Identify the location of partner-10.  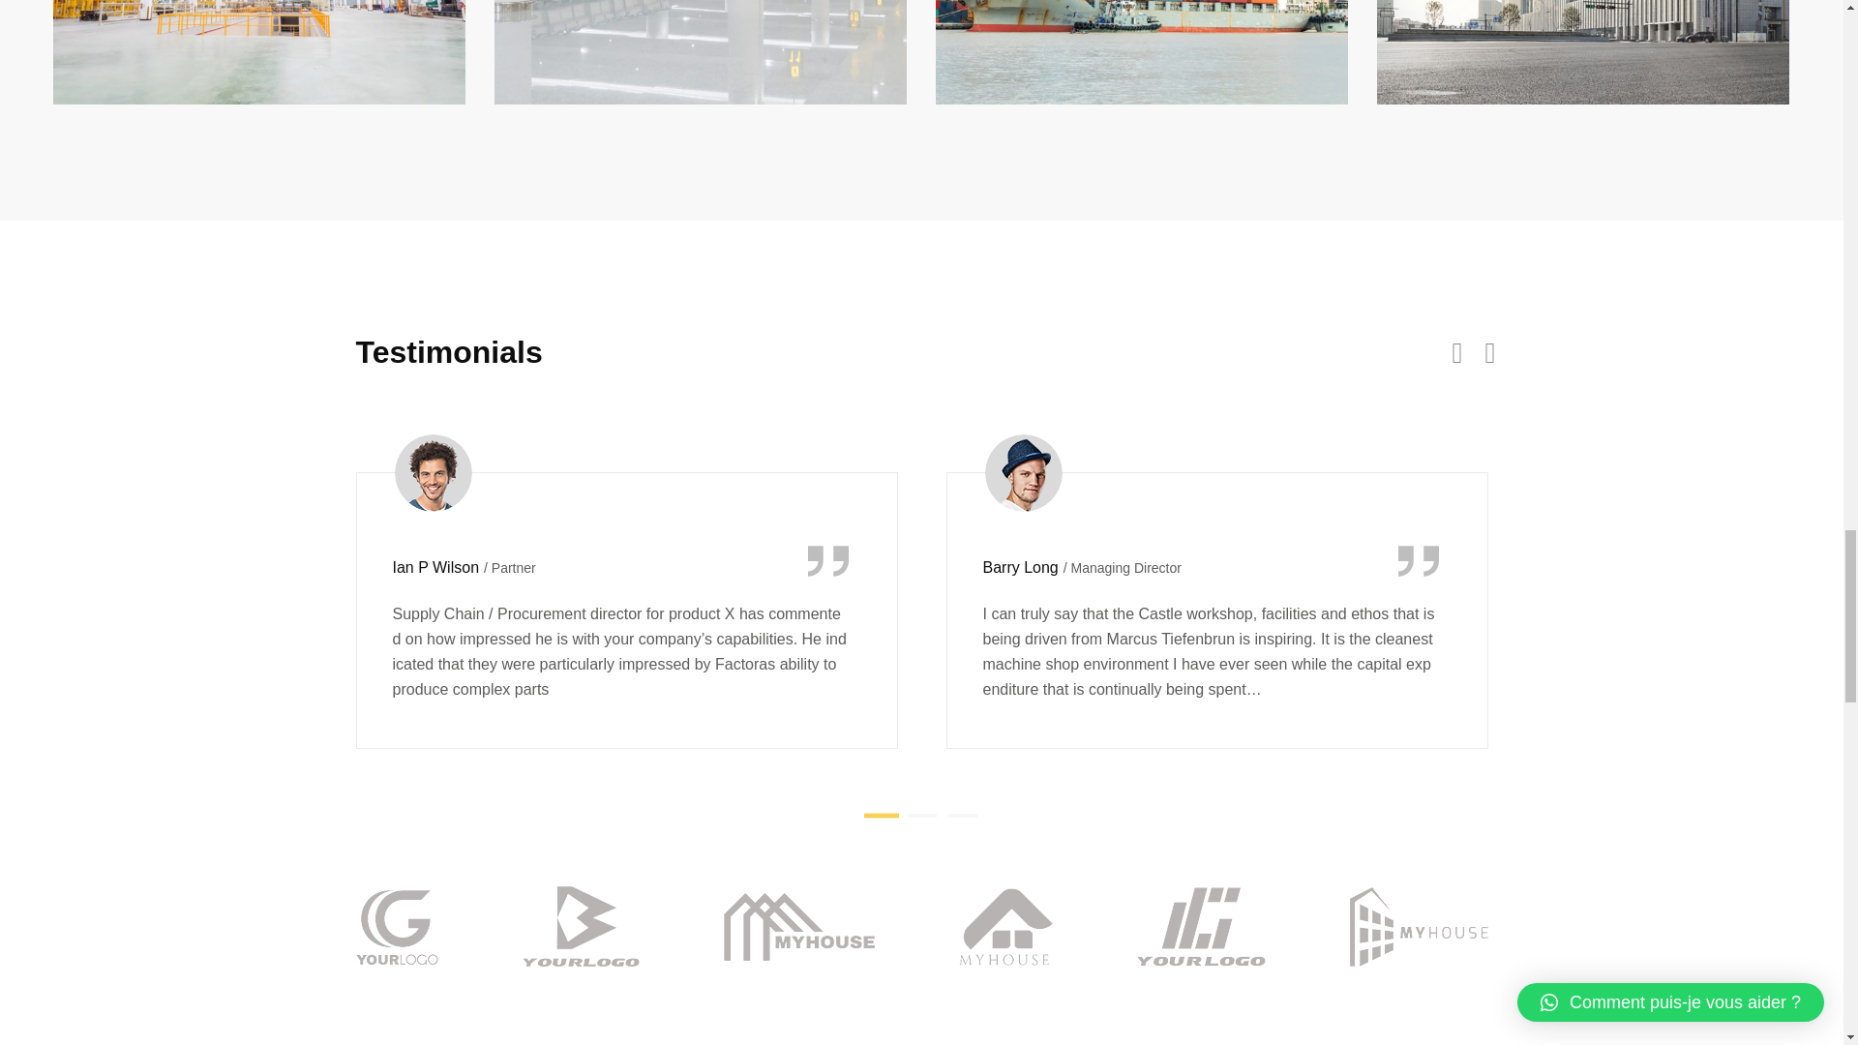
(1200, 927).